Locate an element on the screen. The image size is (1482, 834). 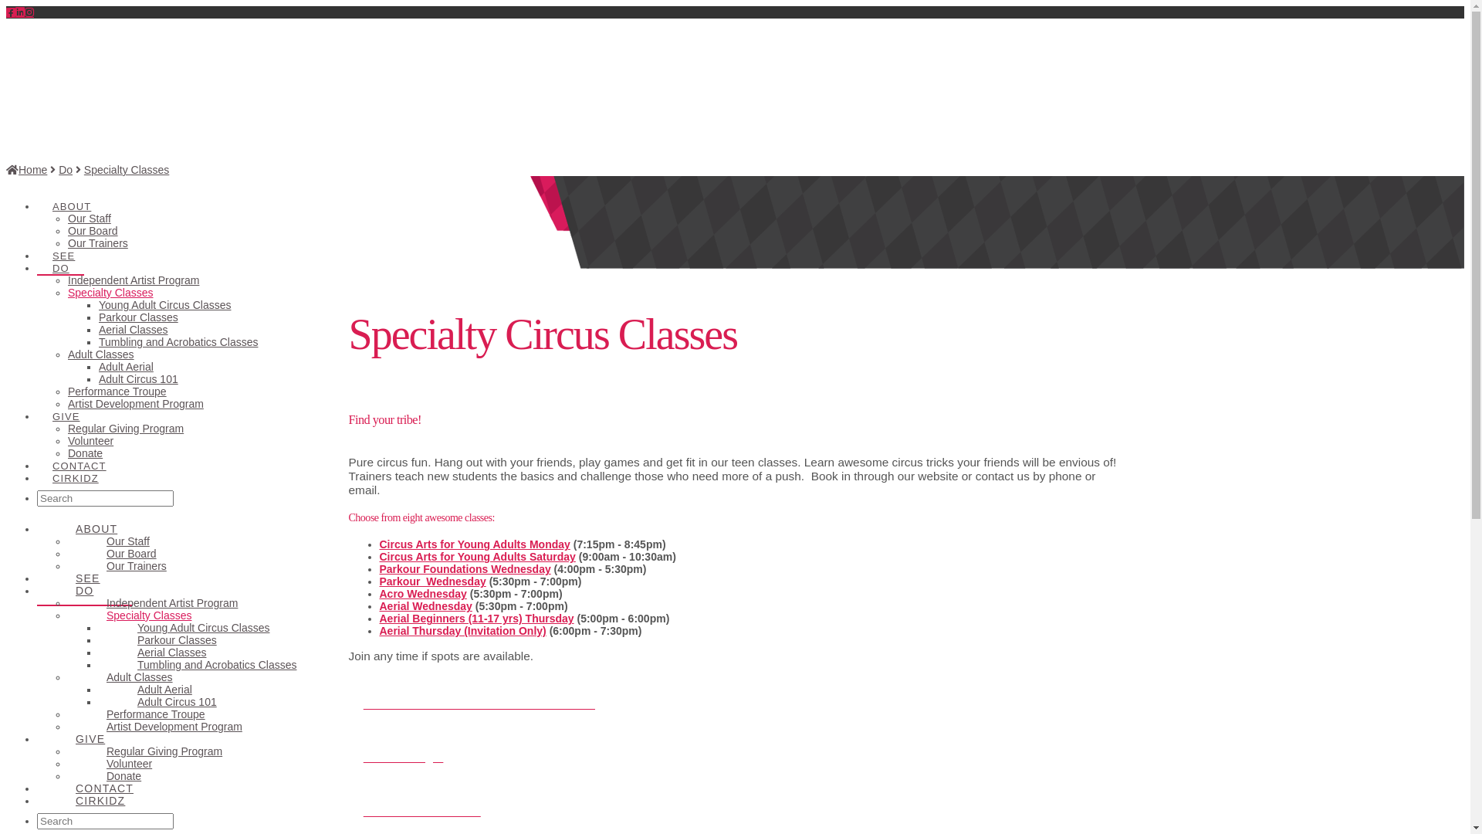
SEE is located at coordinates (88, 578).